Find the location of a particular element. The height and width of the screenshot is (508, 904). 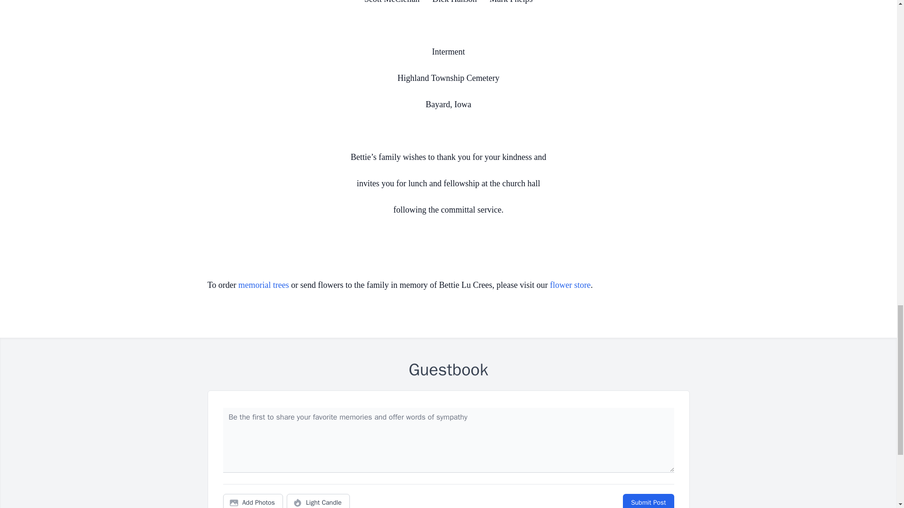

Add Photos is located at coordinates (253, 500).